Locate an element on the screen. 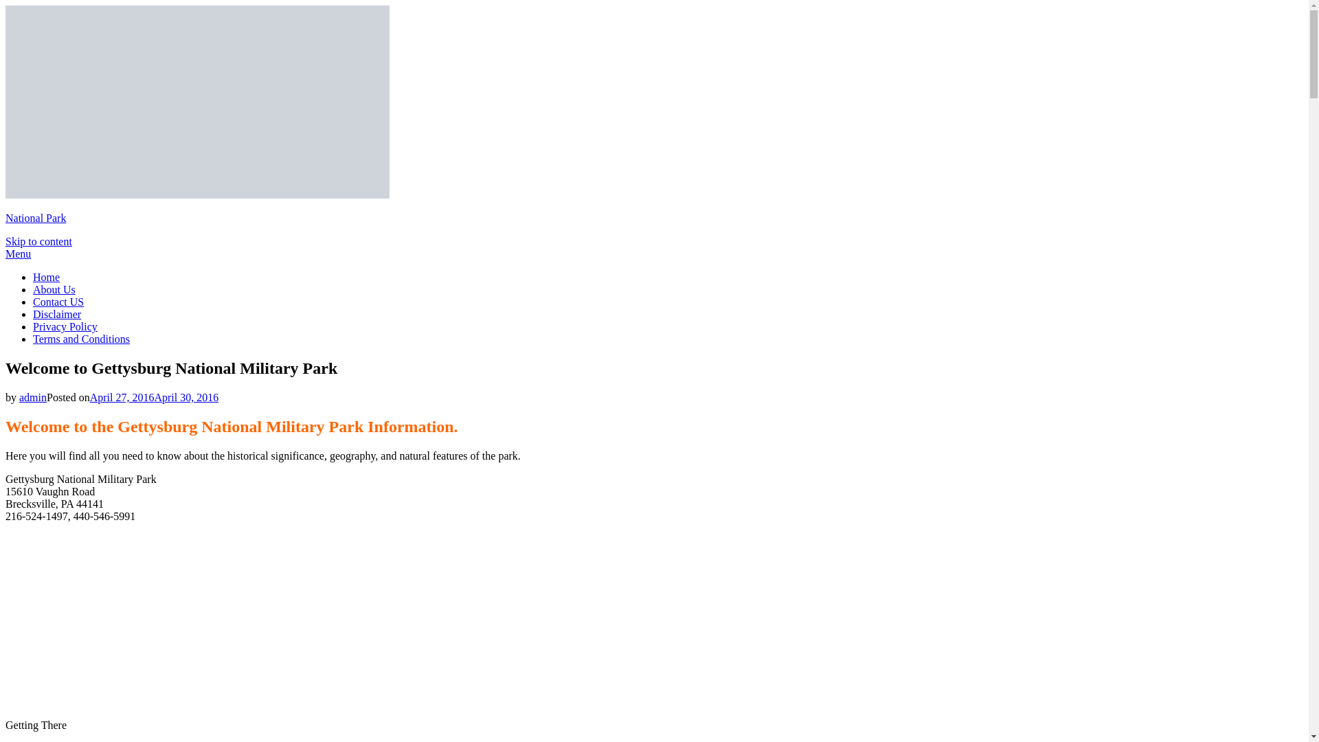  Contact US is located at coordinates (58, 302).